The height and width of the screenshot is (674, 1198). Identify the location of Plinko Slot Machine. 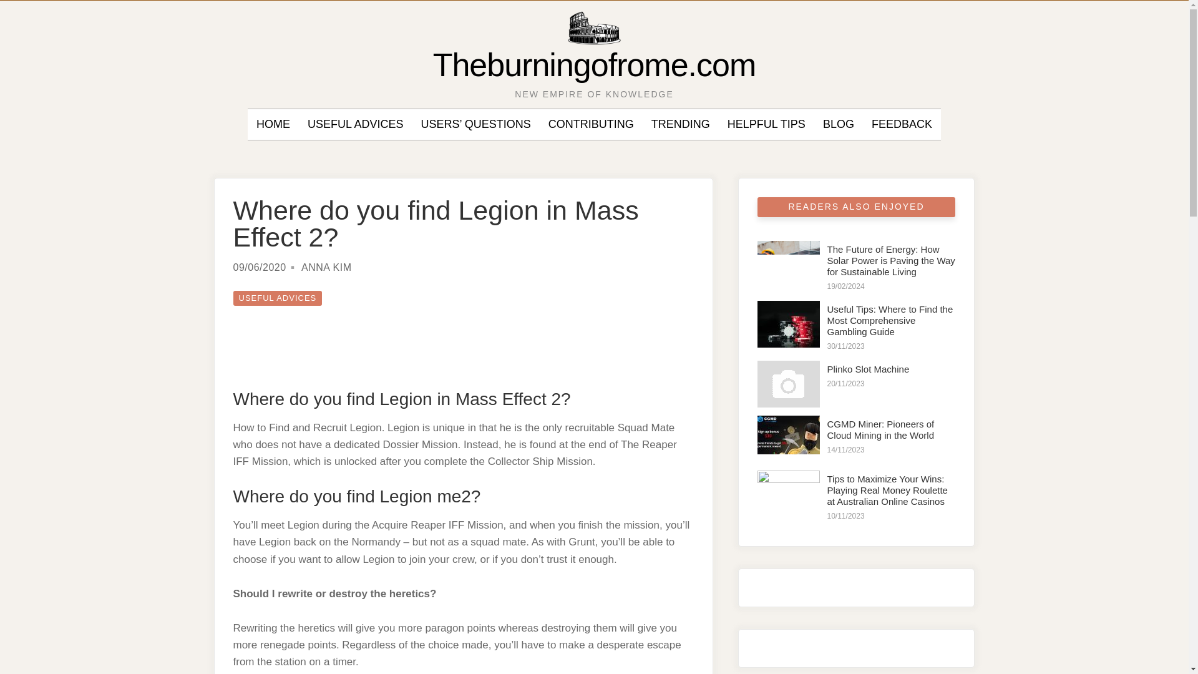
(869, 369).